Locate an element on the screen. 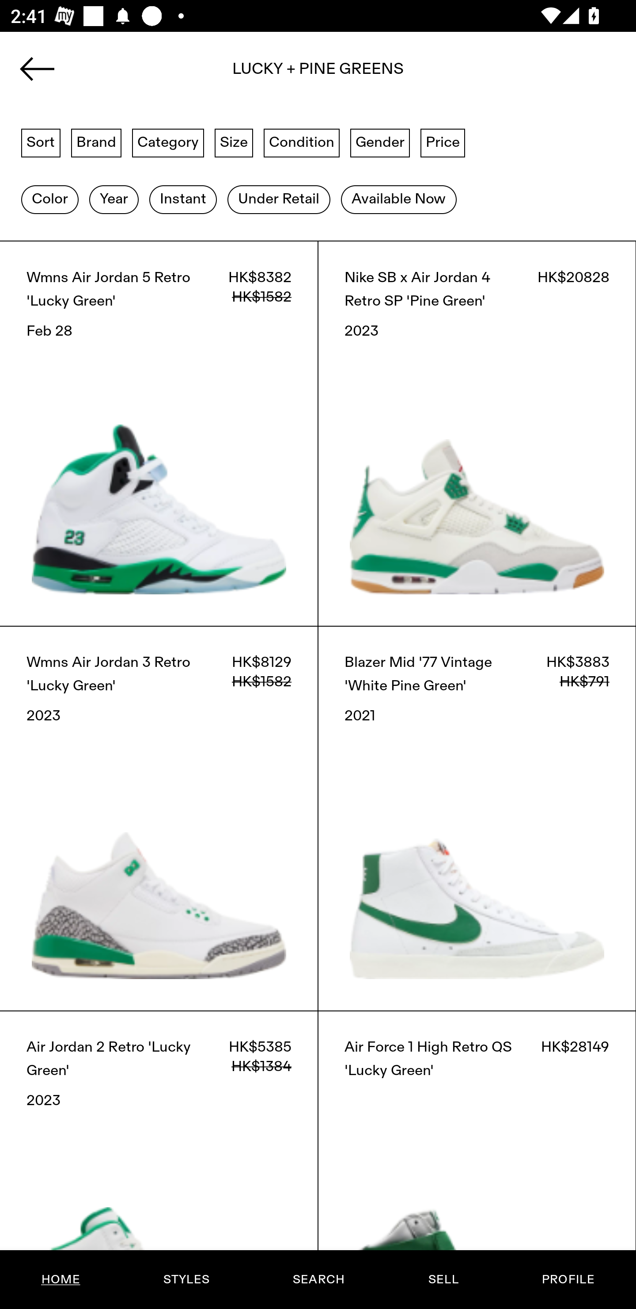 This screenshot has height=1309, width=636. Year is located at coordinates (114, 199).